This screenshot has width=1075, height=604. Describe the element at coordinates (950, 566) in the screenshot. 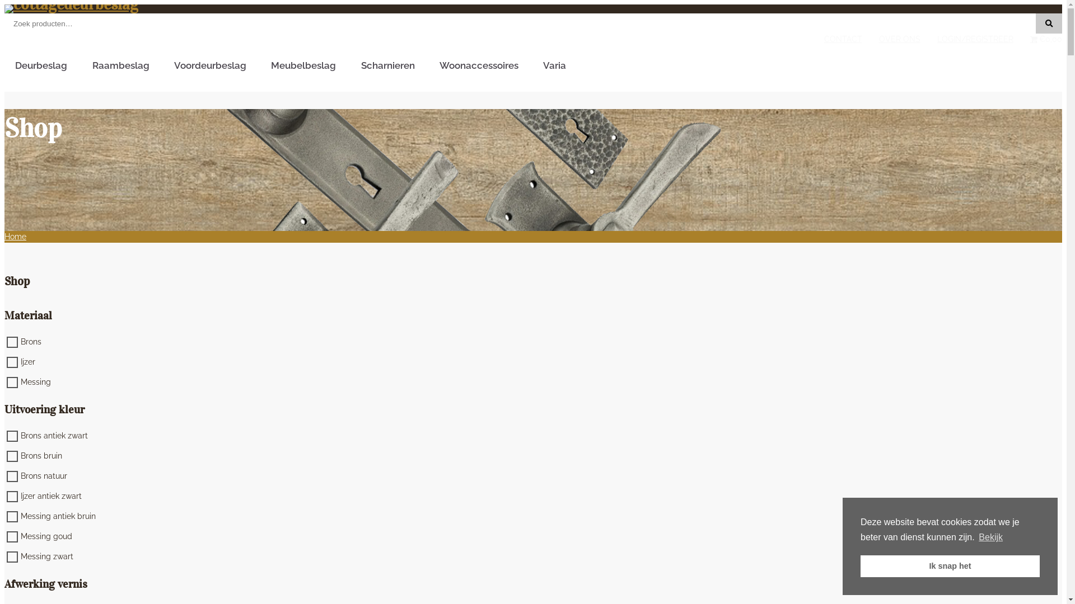

I see `Ik snap het` at that location.